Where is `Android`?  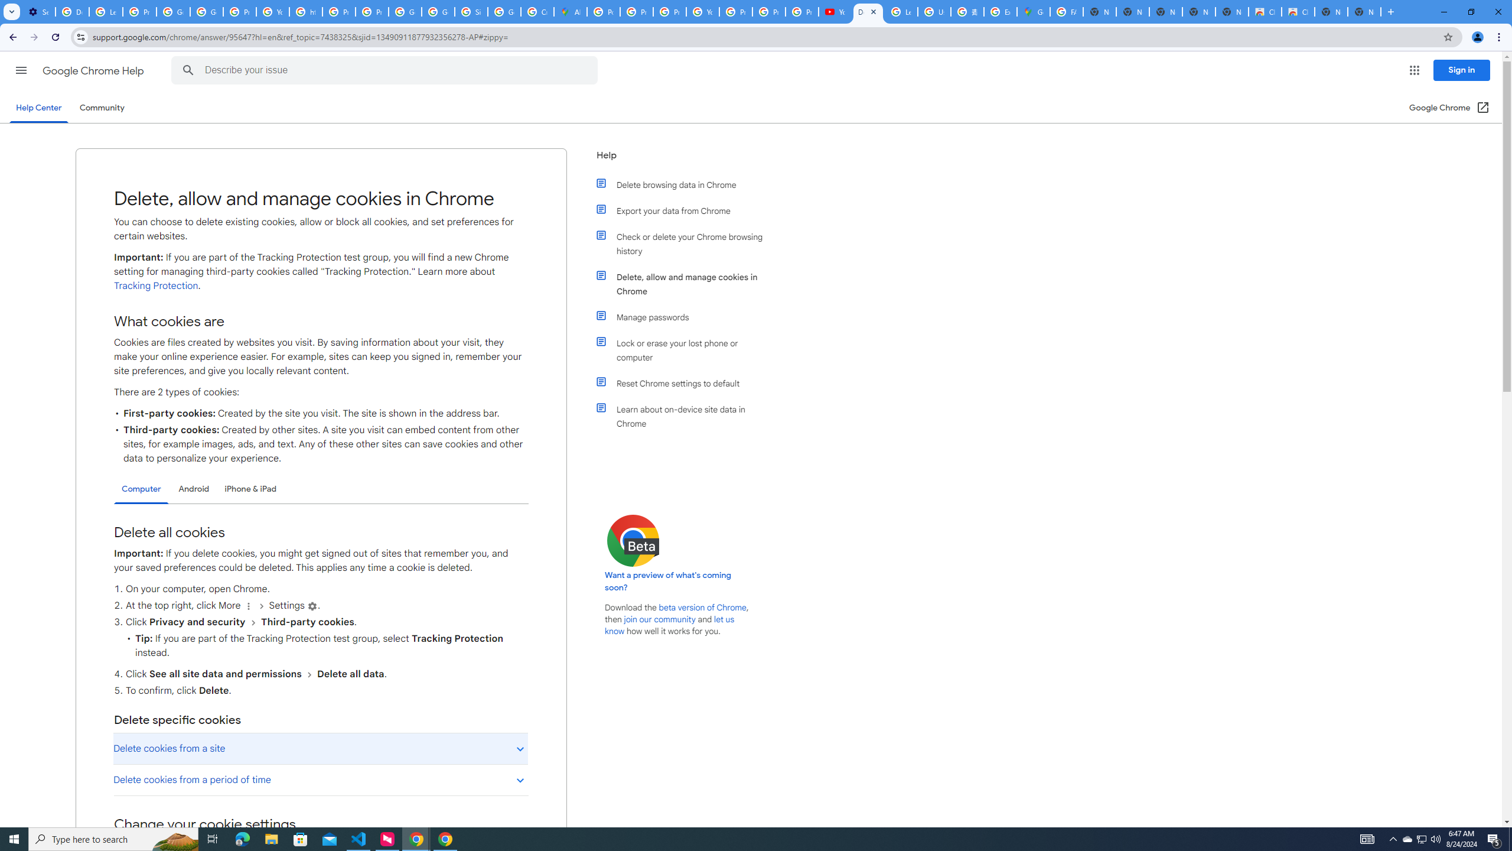
Android is located at coordinates (194, 489).